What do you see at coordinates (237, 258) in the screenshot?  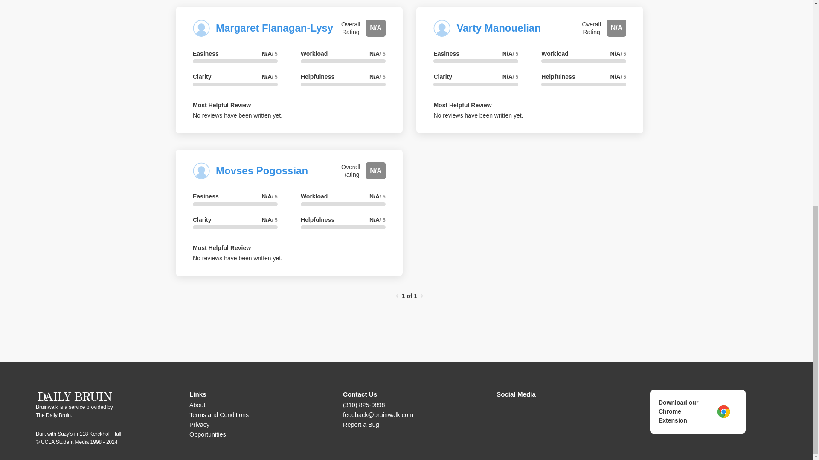 I see `No reviews have been written yet.` at bounding box center [237, 258].